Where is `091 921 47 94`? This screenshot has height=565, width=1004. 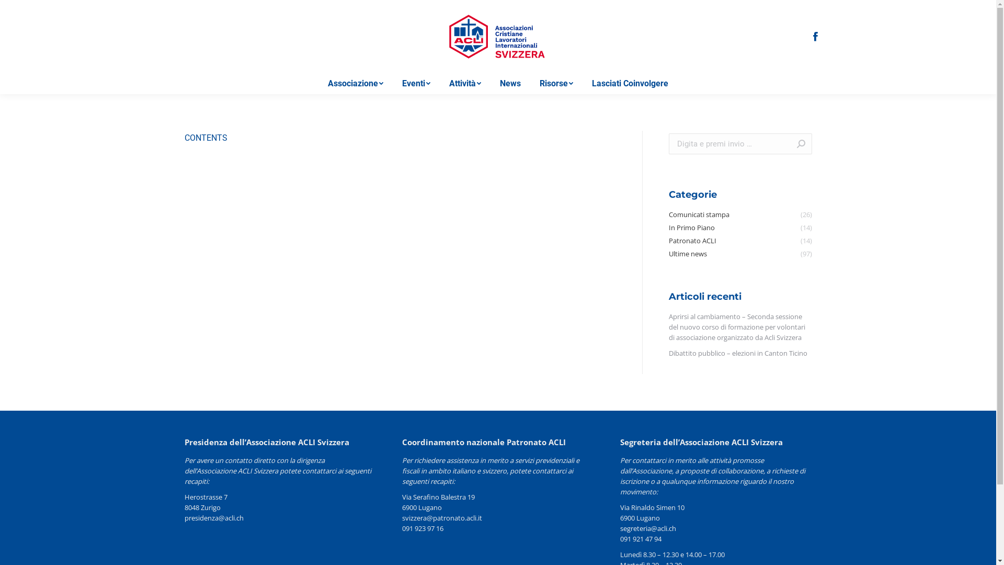
091 921 47 94 is located at coordinates (641, 539).